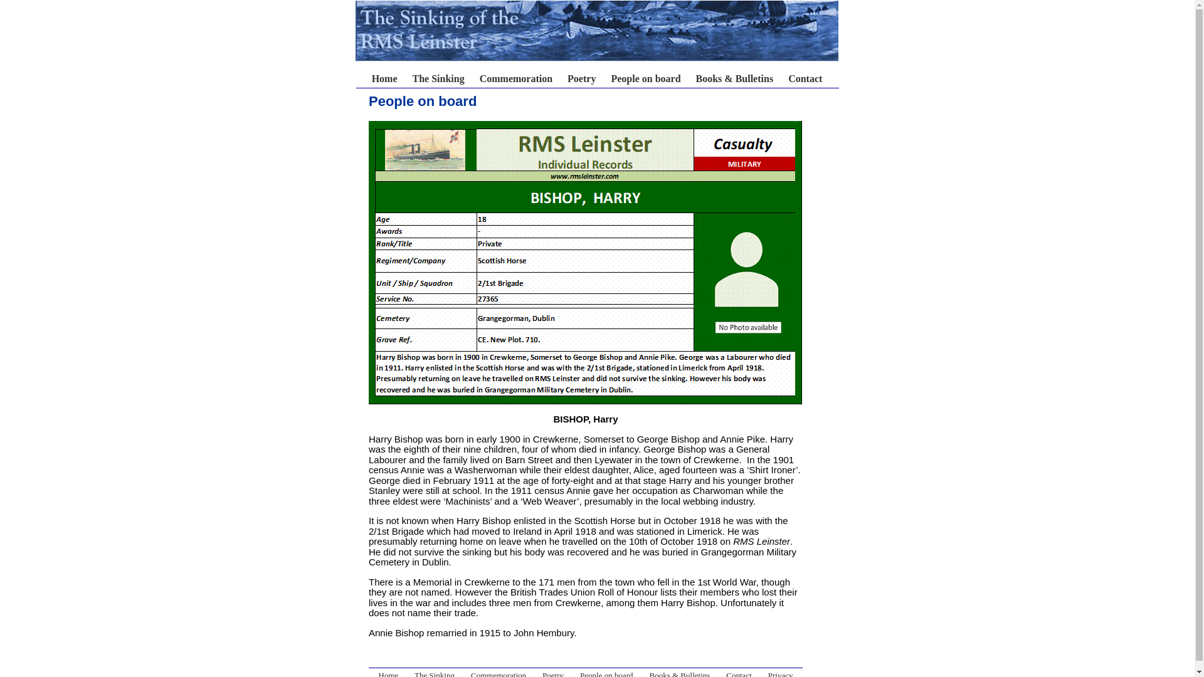 The image size is (1204, 677). I want to click on Poetry, so click(553, 674).